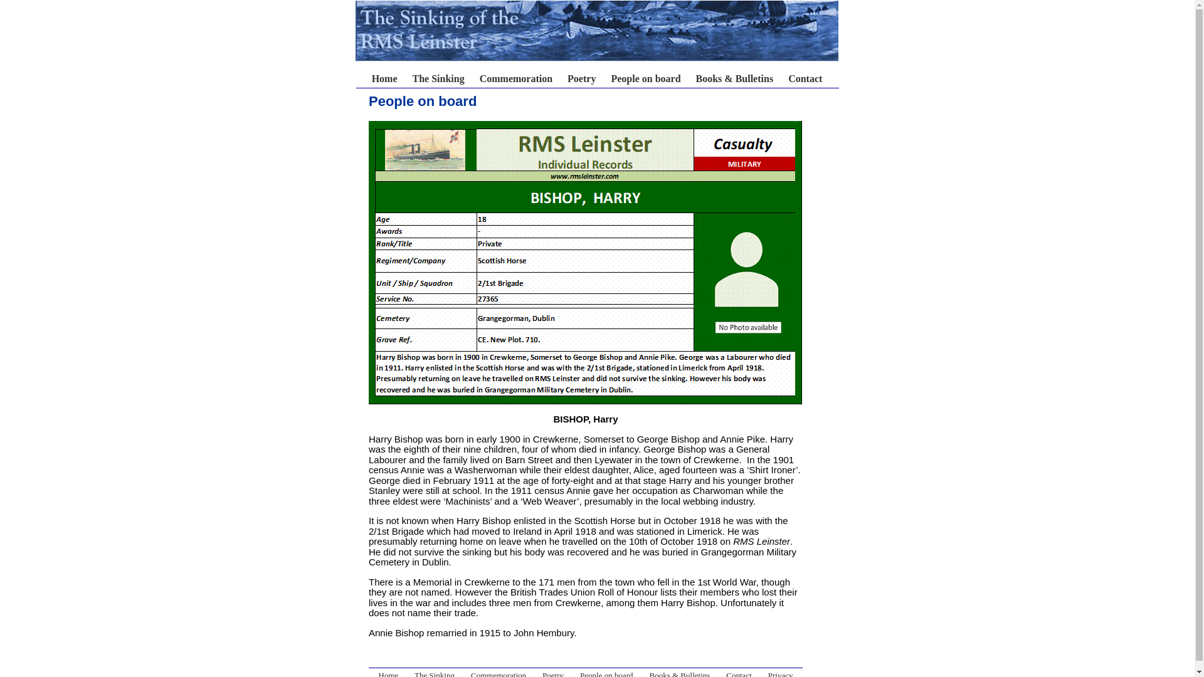 The image size is (1204, 677). I want to click on Poetry, so click(553, 674).